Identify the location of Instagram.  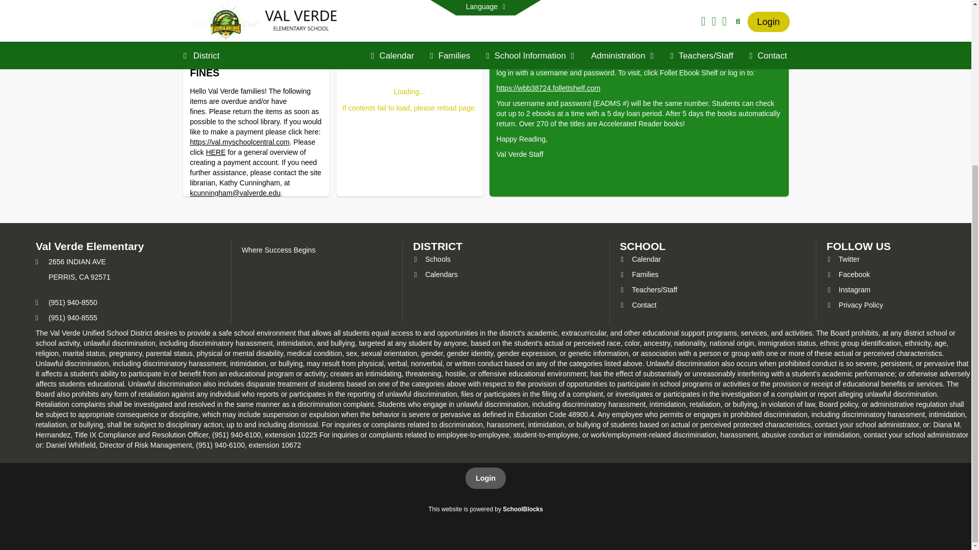
(848, 289).